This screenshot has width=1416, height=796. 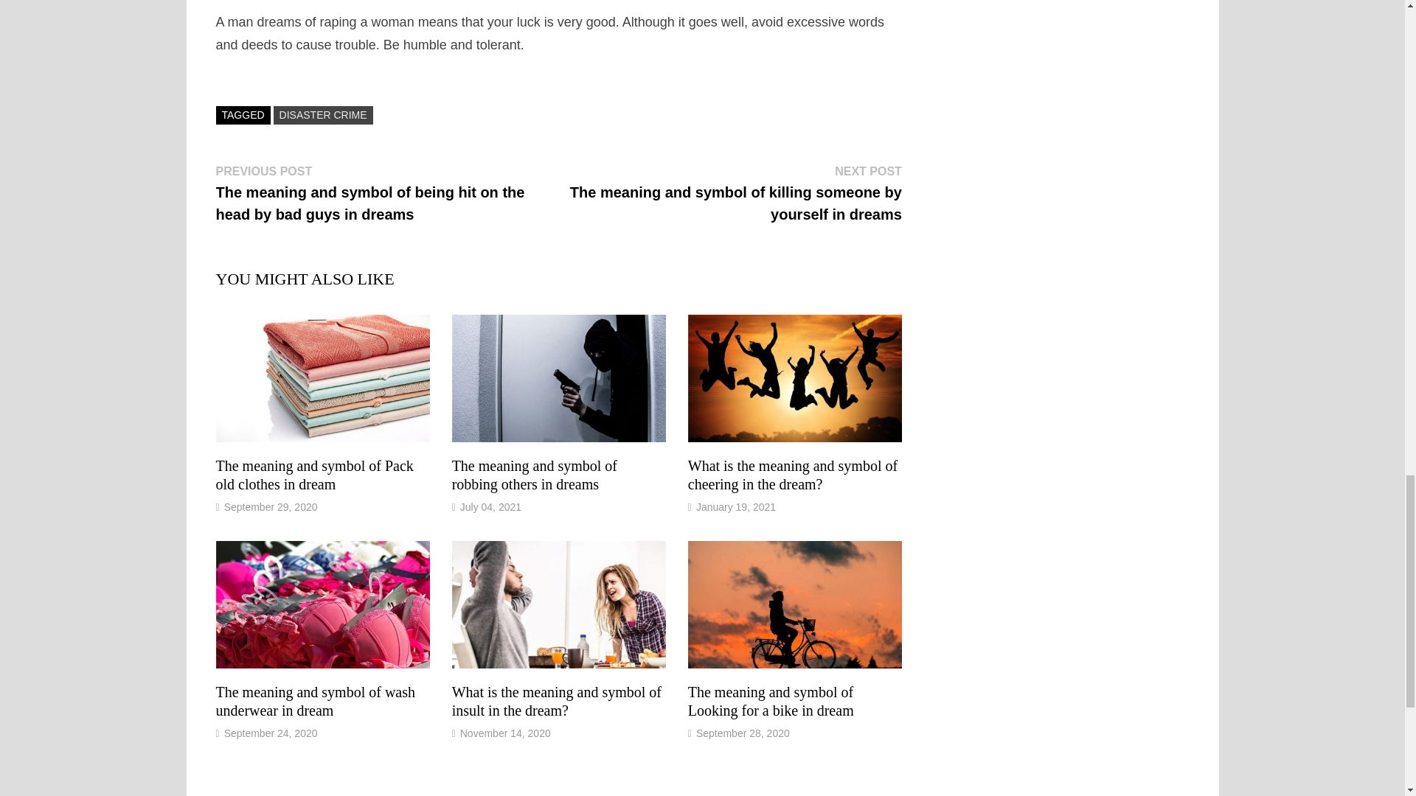 What do you see at coordinates (314, 701) in the screenshot?
I see `The meaning and symbol of wash underwear in dream` at bounding box center [314, 701].